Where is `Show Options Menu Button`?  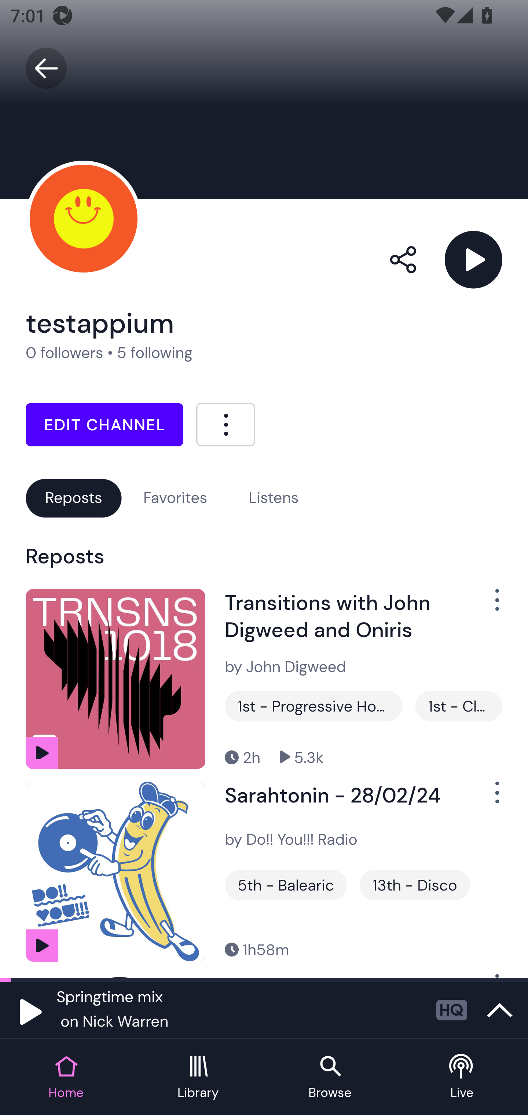
Show Options Menu Button is located at coordinates (489, 798).